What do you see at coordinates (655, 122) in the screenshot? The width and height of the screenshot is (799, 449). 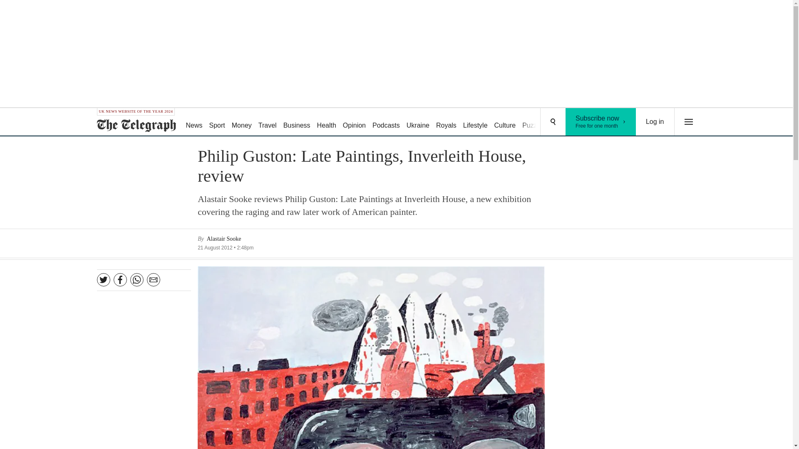 I see `Ukraine` at bounding box center [655, 122].